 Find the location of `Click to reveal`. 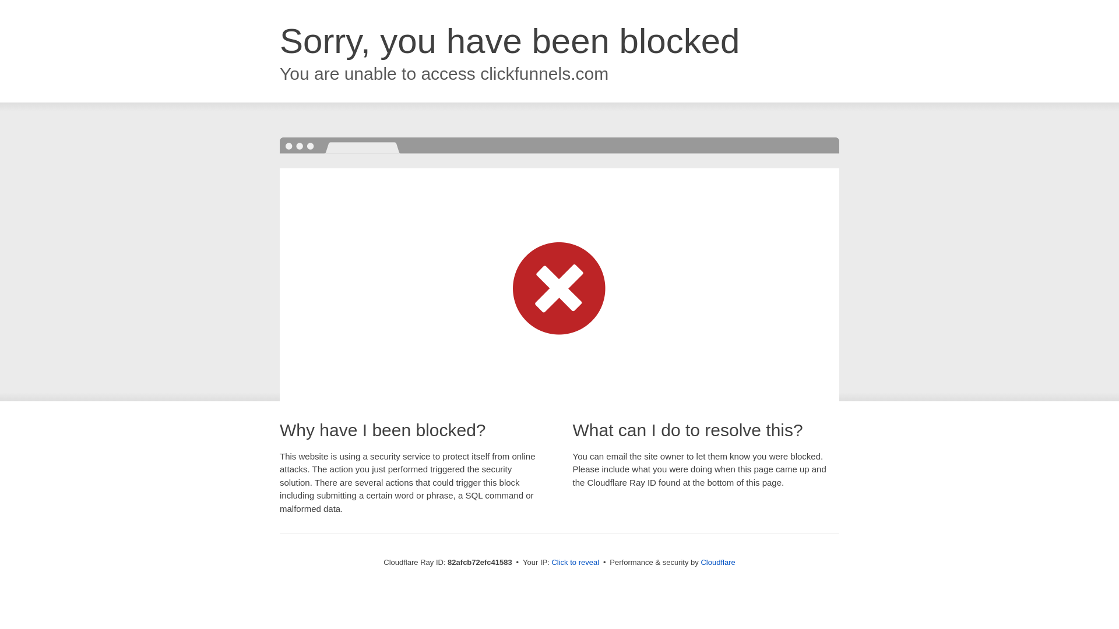

Click to reveal is located at coordinates (575, 563).